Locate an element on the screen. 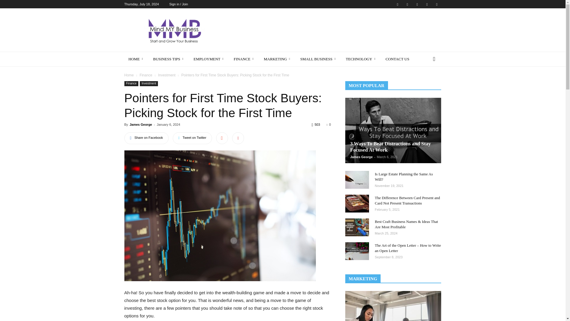 This screenshot has width=570, height=321. Mail is located at coordinates (407, 4).